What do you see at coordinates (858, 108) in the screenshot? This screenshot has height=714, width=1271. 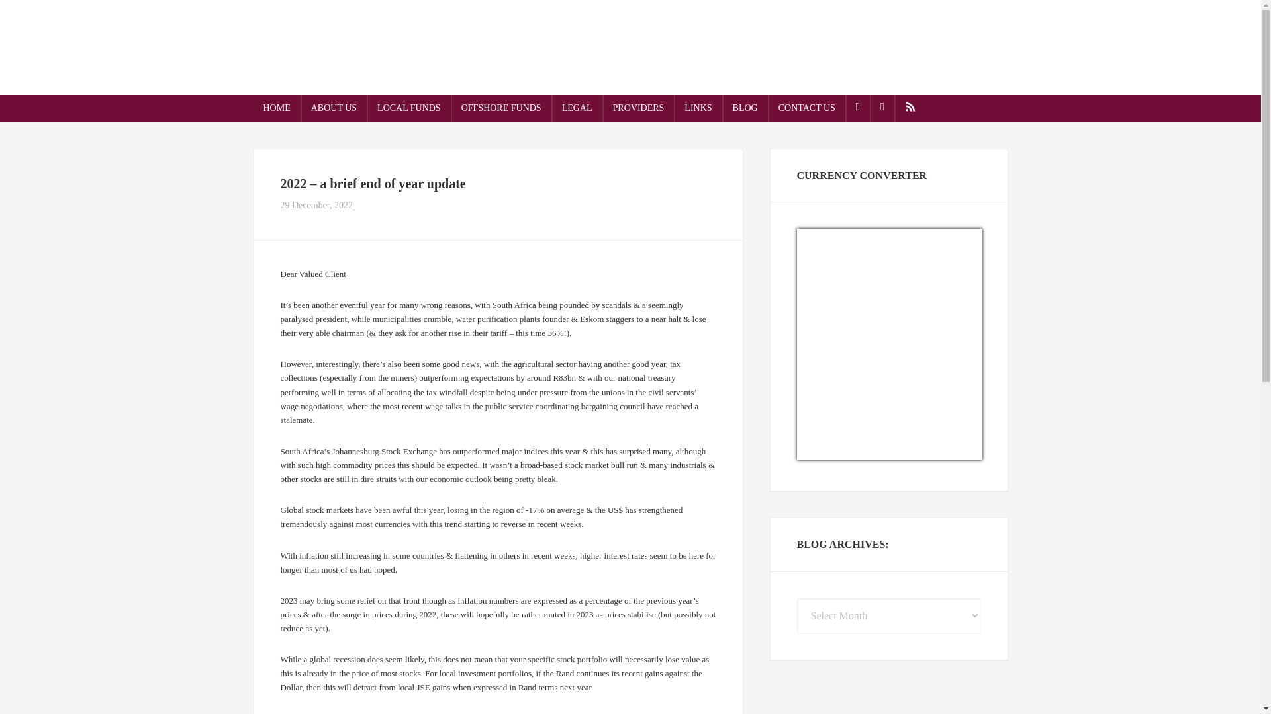 I see `EMAIL` at bounding box center [858, 108].